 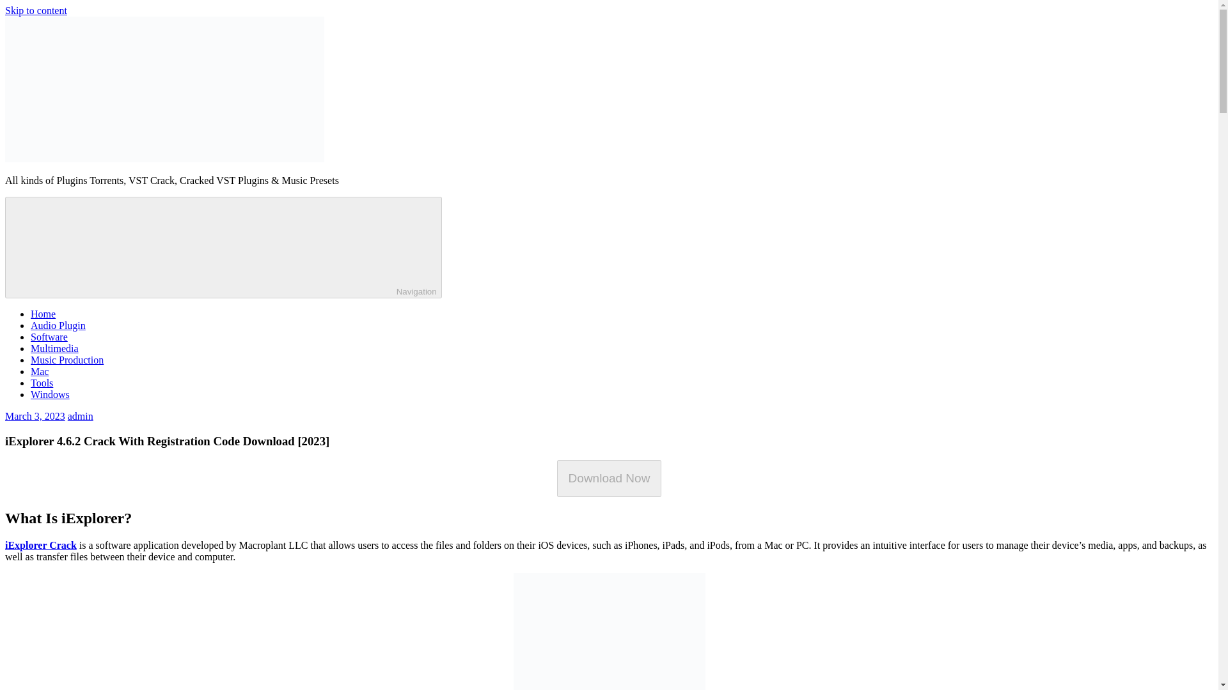 What do you see at coordinates (58, 326) in the screenshot?
I see `Audio Plugin` at bounding box center [58, 326].